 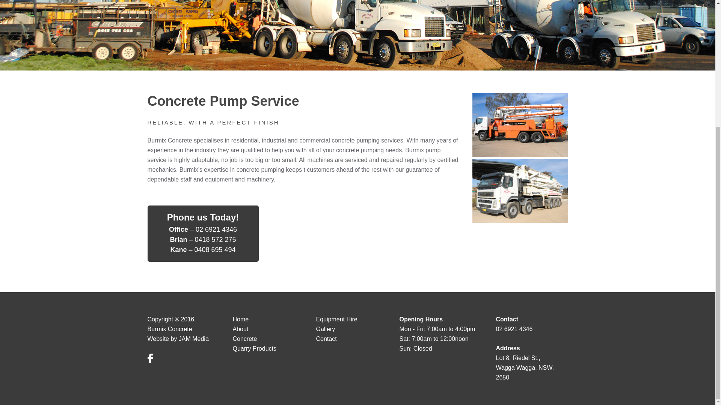 I want to click on 0418 572 275, so click(x=215, y=239).